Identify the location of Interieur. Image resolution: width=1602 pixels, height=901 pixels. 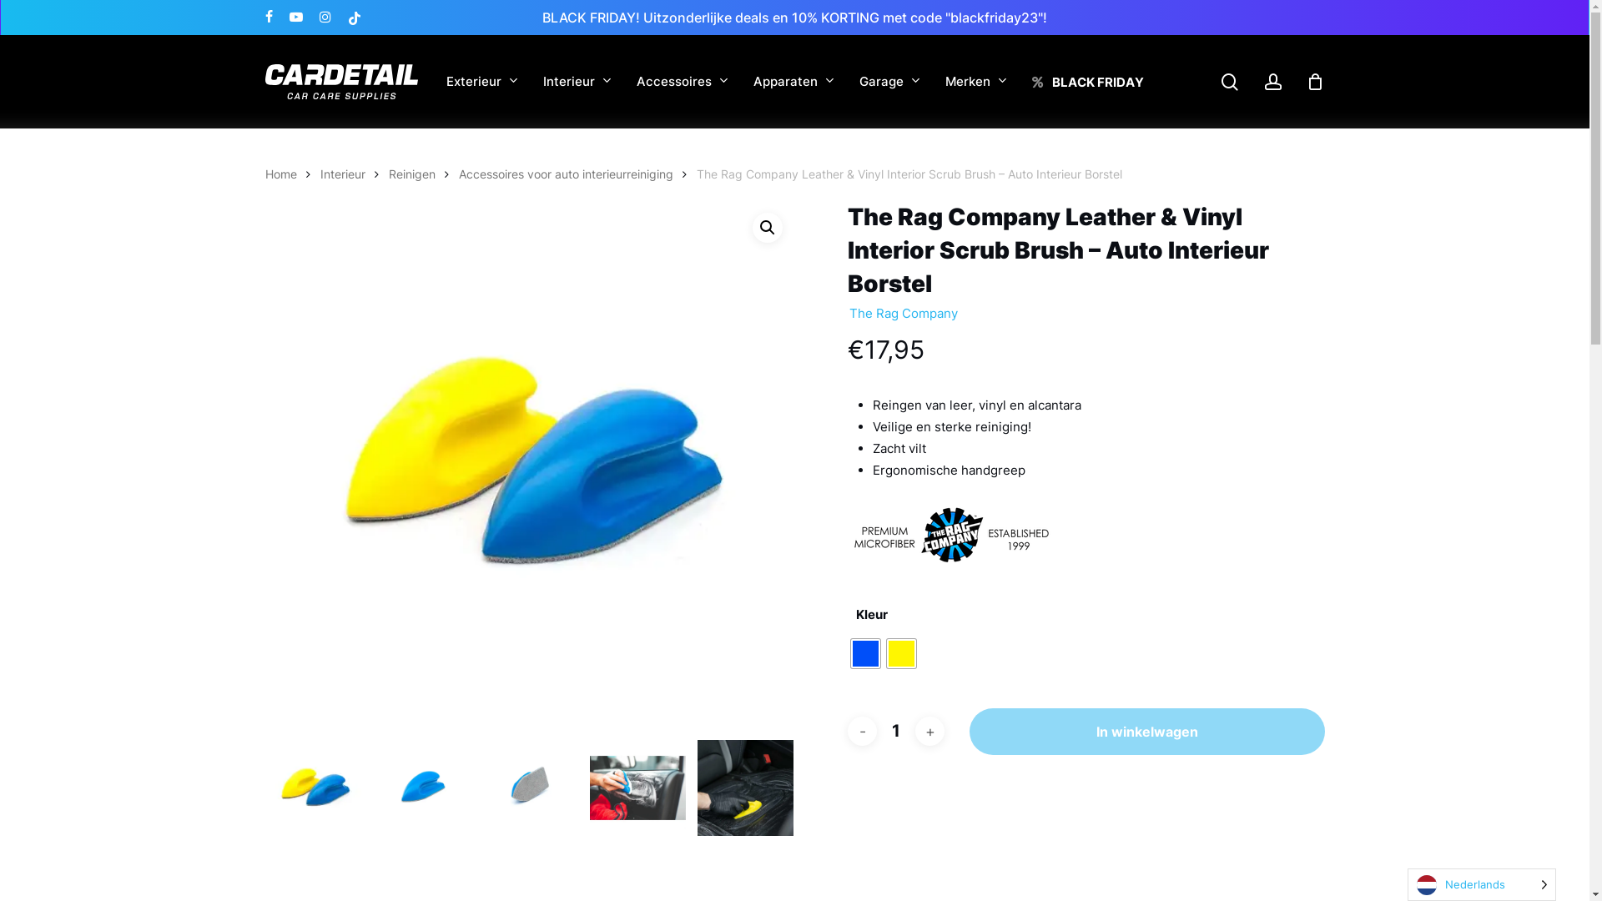
(577, 82).